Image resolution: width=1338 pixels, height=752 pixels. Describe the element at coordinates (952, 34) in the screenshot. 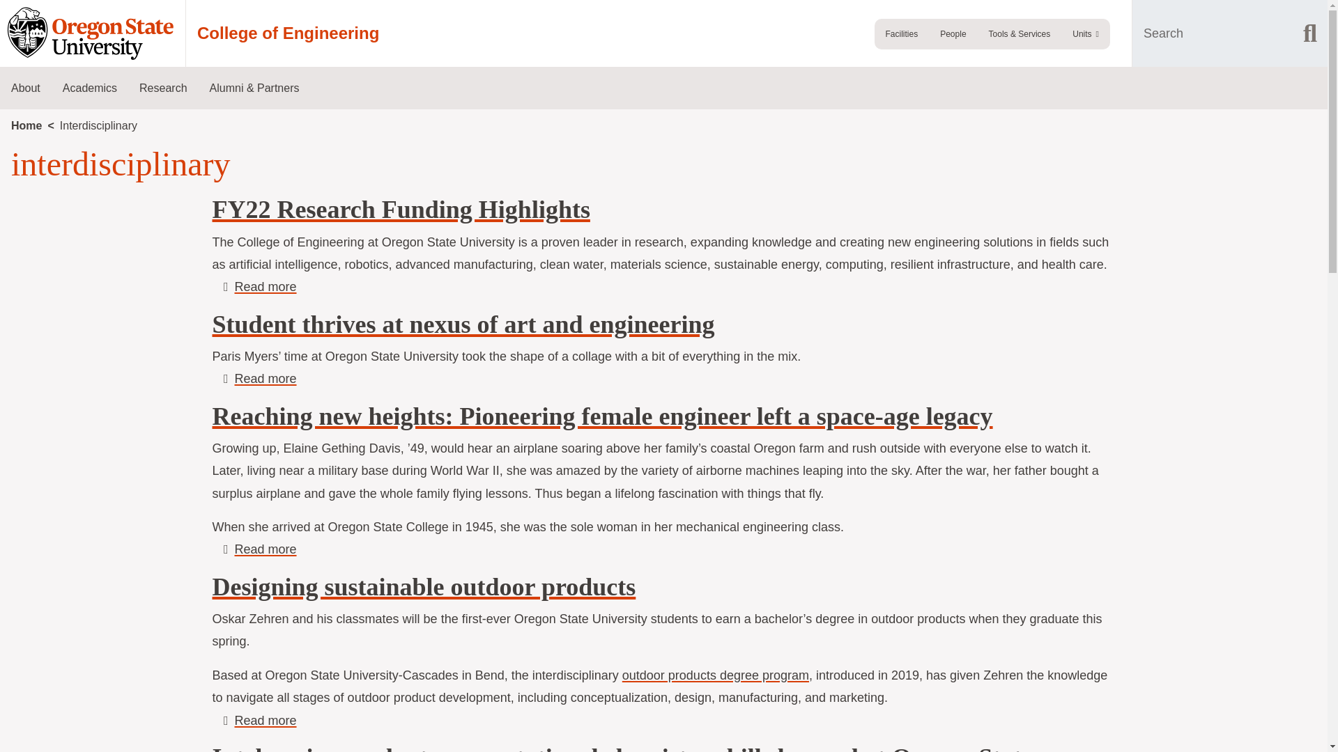

I see `People` at that location.